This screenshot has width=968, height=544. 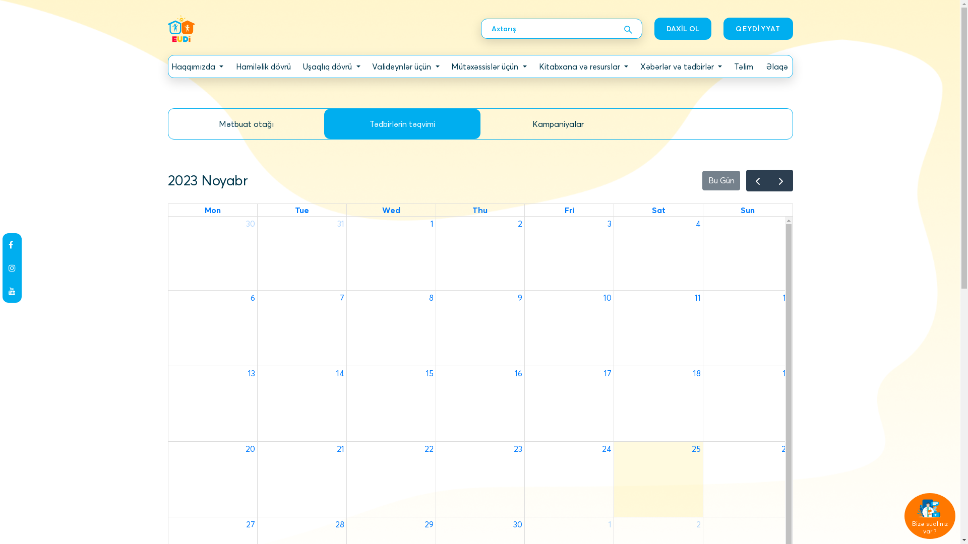 What do you see at coordinates (342, 298) in the screenshot?
I see `7` at bounding box center [342, 298].